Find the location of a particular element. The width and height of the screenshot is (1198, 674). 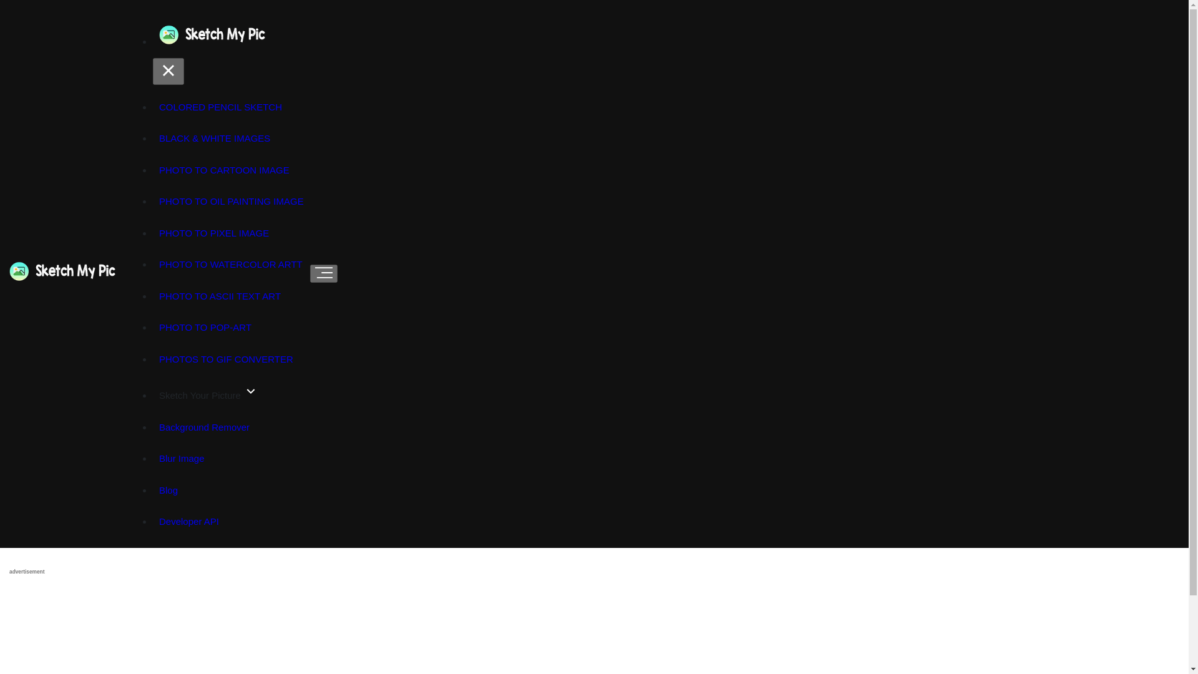

Background Remover is located at coordinates (205, 427).